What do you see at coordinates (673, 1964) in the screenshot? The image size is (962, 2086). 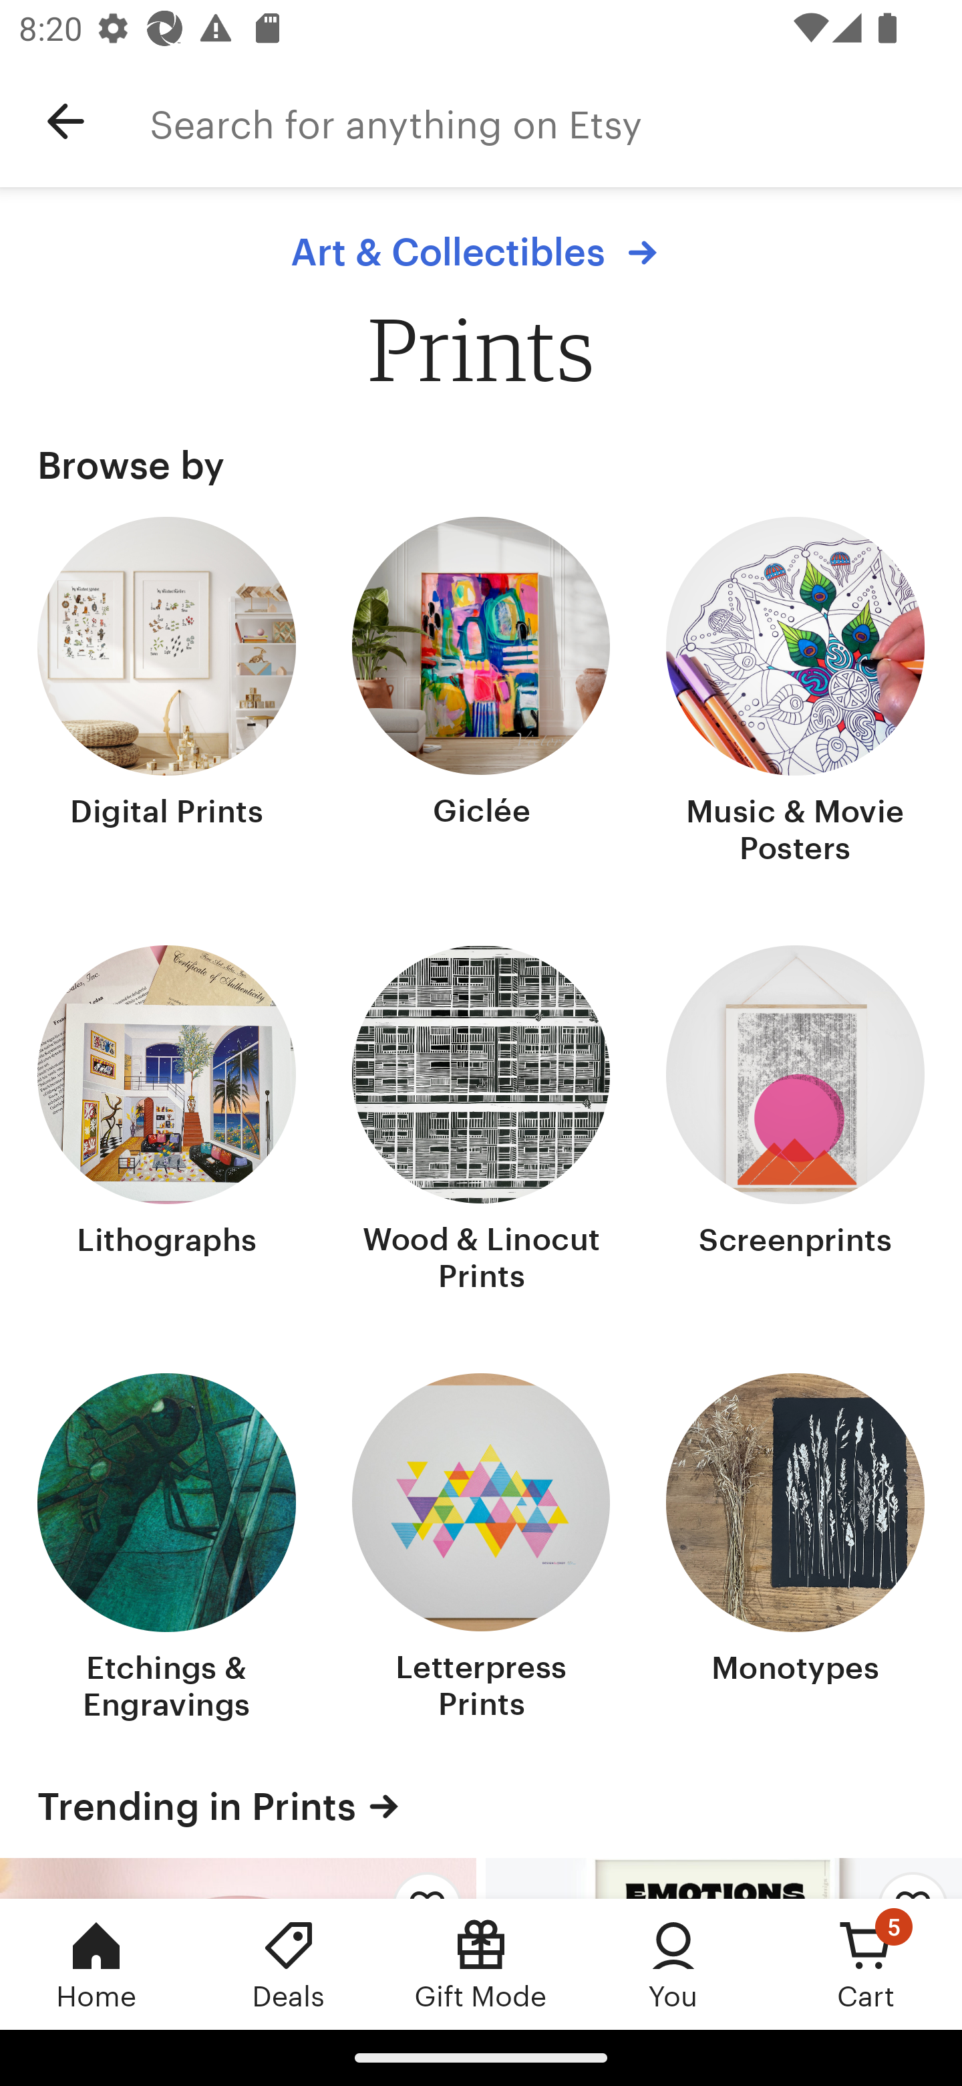 I see `You` at bounding box center [673, 1964].